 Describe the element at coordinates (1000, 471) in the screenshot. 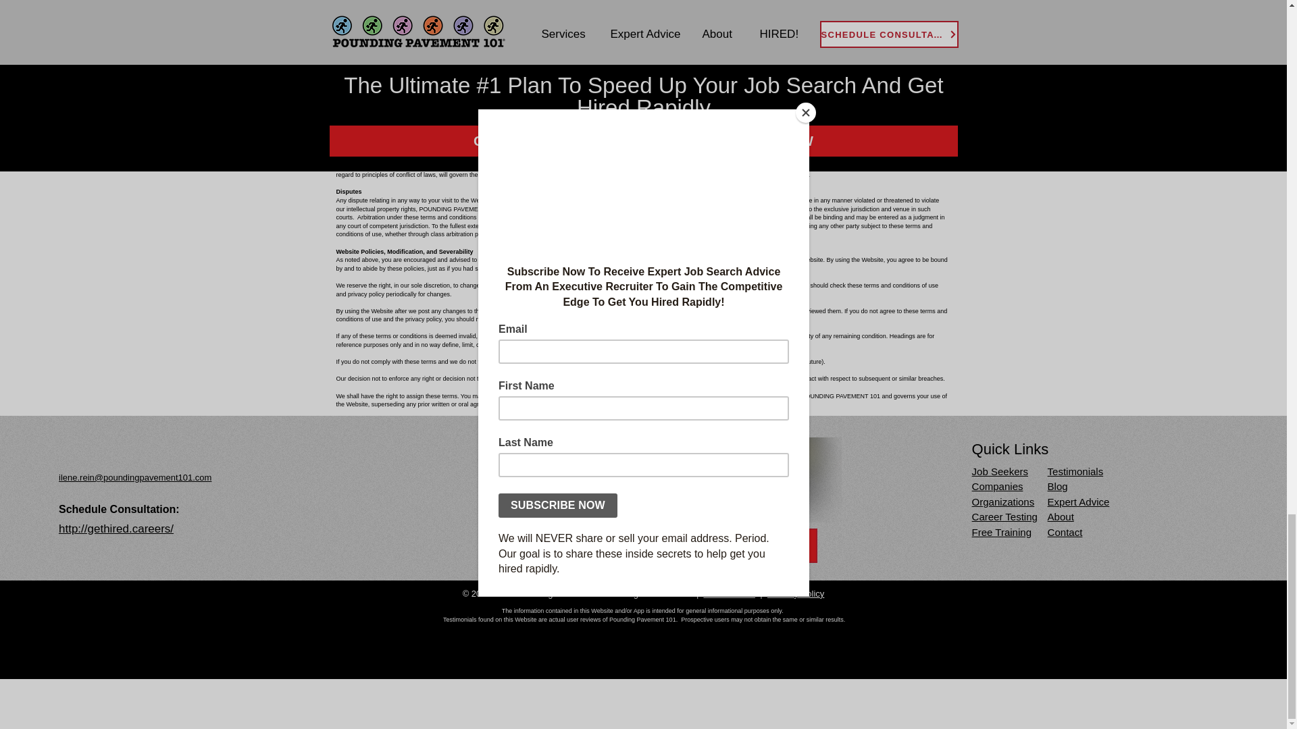

I see `Job Seekers` at that location.